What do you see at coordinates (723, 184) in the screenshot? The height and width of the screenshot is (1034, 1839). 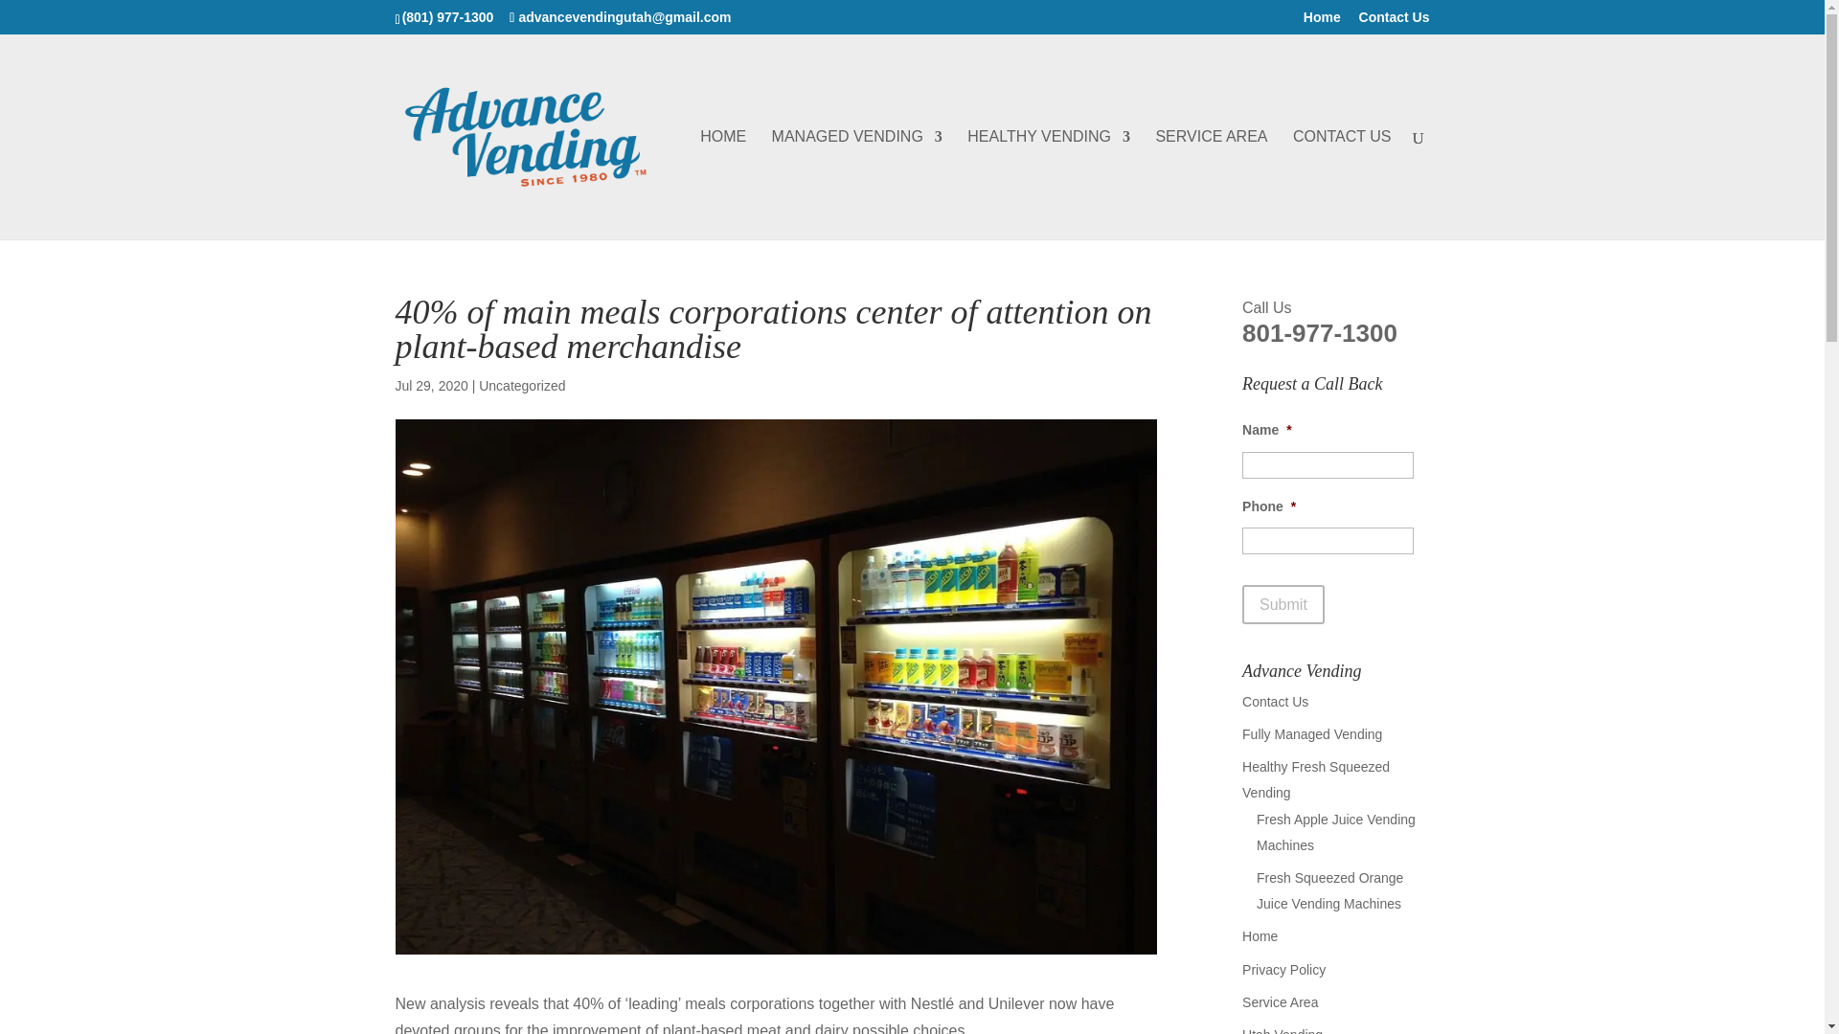 I see `HOME` at bounding box center [723, 184].